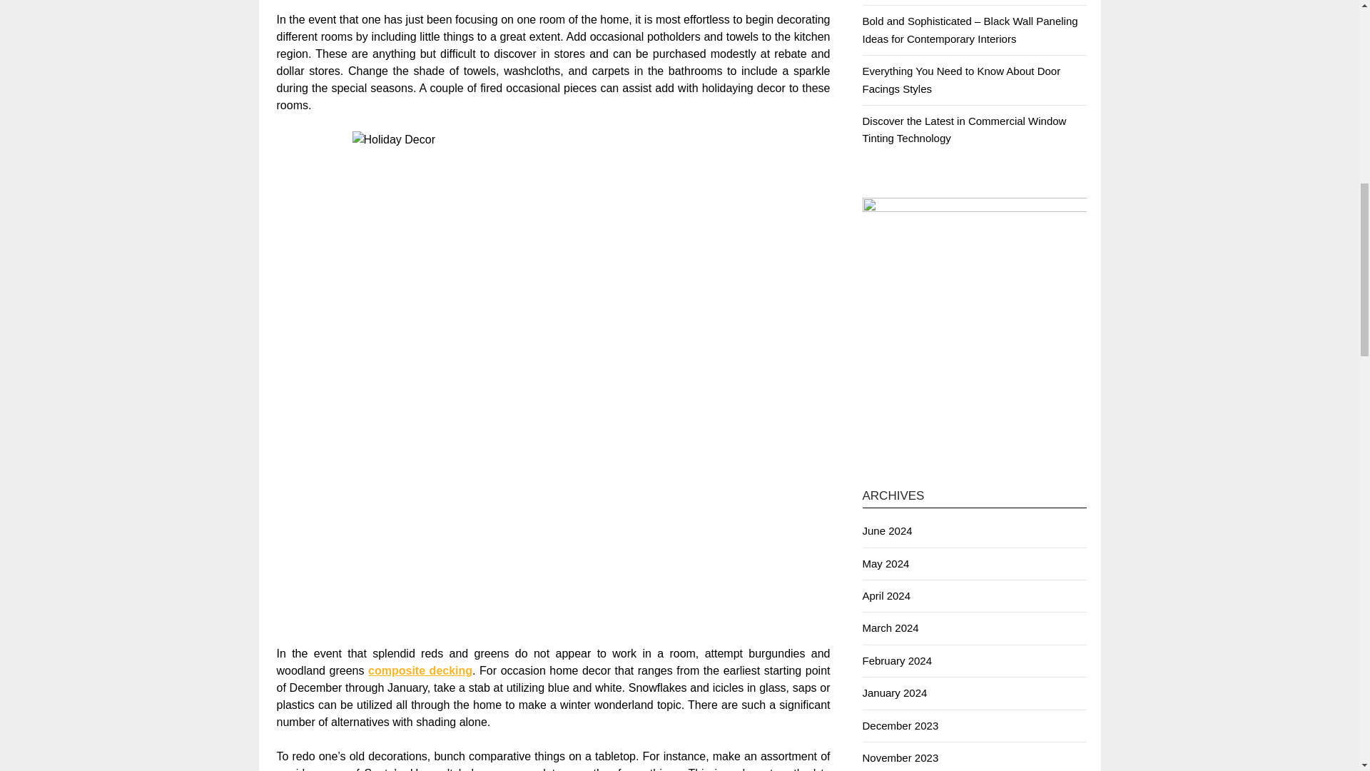  Describe the element at coordinates (900, 758) in the screenshot. I see `November 2023` at that location.